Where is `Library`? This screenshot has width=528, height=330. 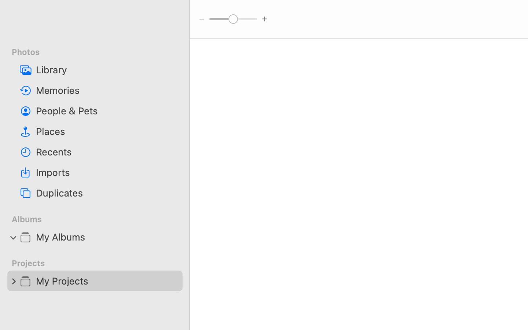
Library is located at coordinates (106, 70).